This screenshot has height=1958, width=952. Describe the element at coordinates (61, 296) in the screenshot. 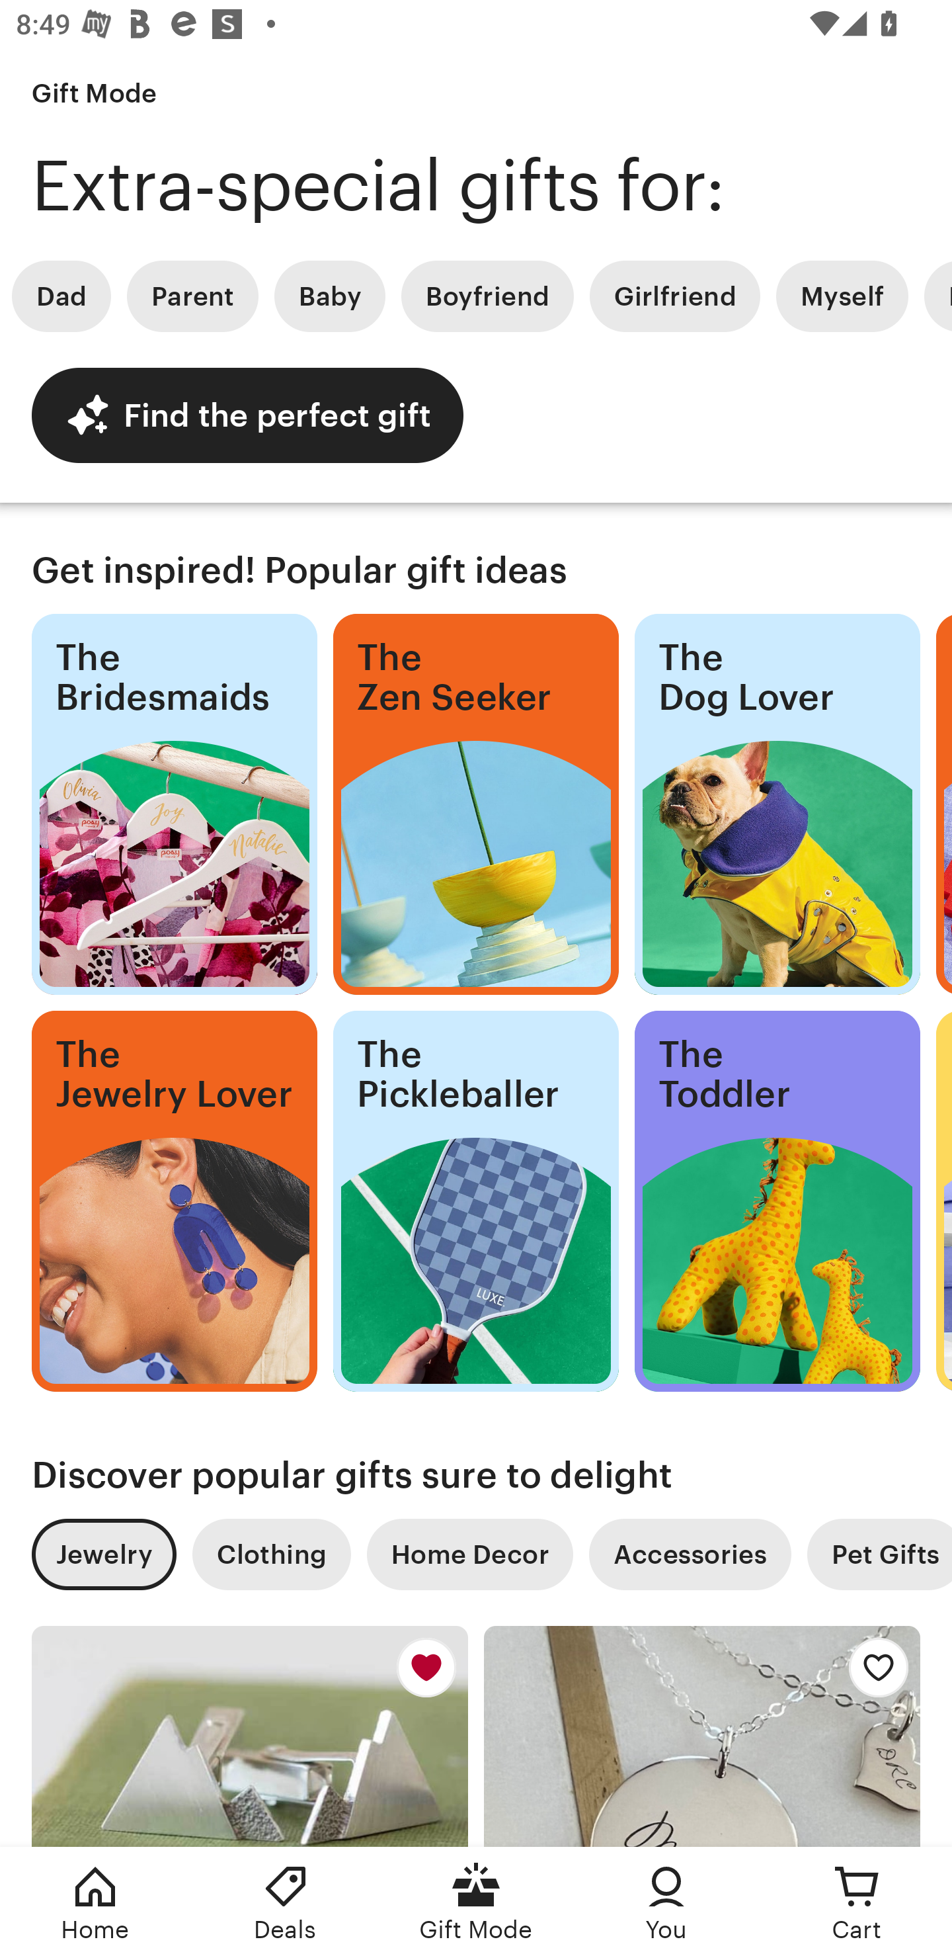

I see `Dad` at that location.